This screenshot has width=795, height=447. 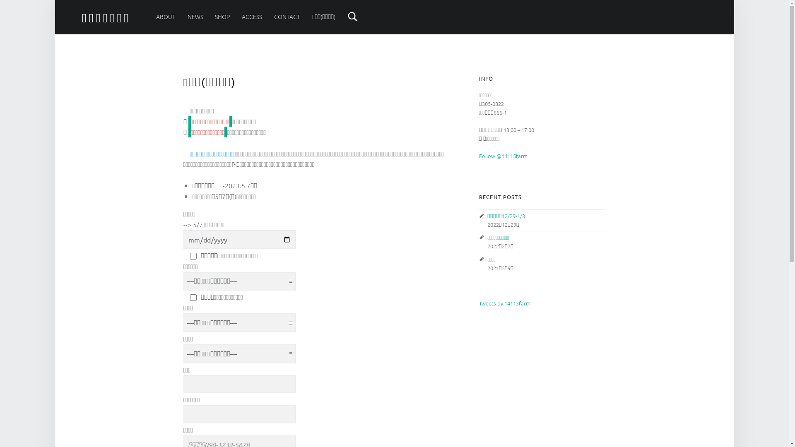 What do you see at coordinates (222, 17) in the screenshot?
I see `SHOP` at bounding box center [222, 17].